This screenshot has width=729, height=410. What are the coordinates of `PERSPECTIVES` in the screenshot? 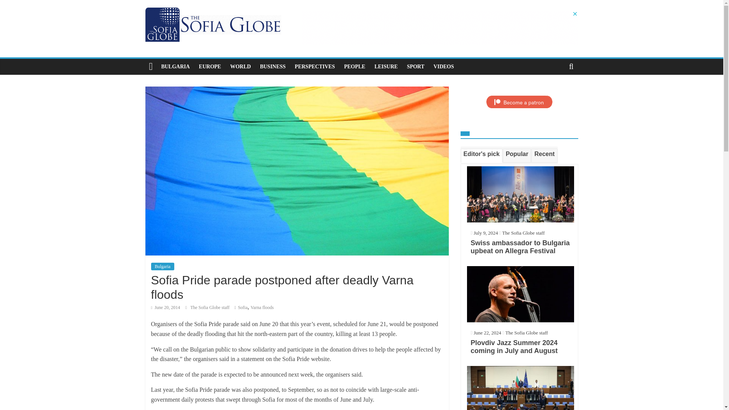 It's located at (315, 67).